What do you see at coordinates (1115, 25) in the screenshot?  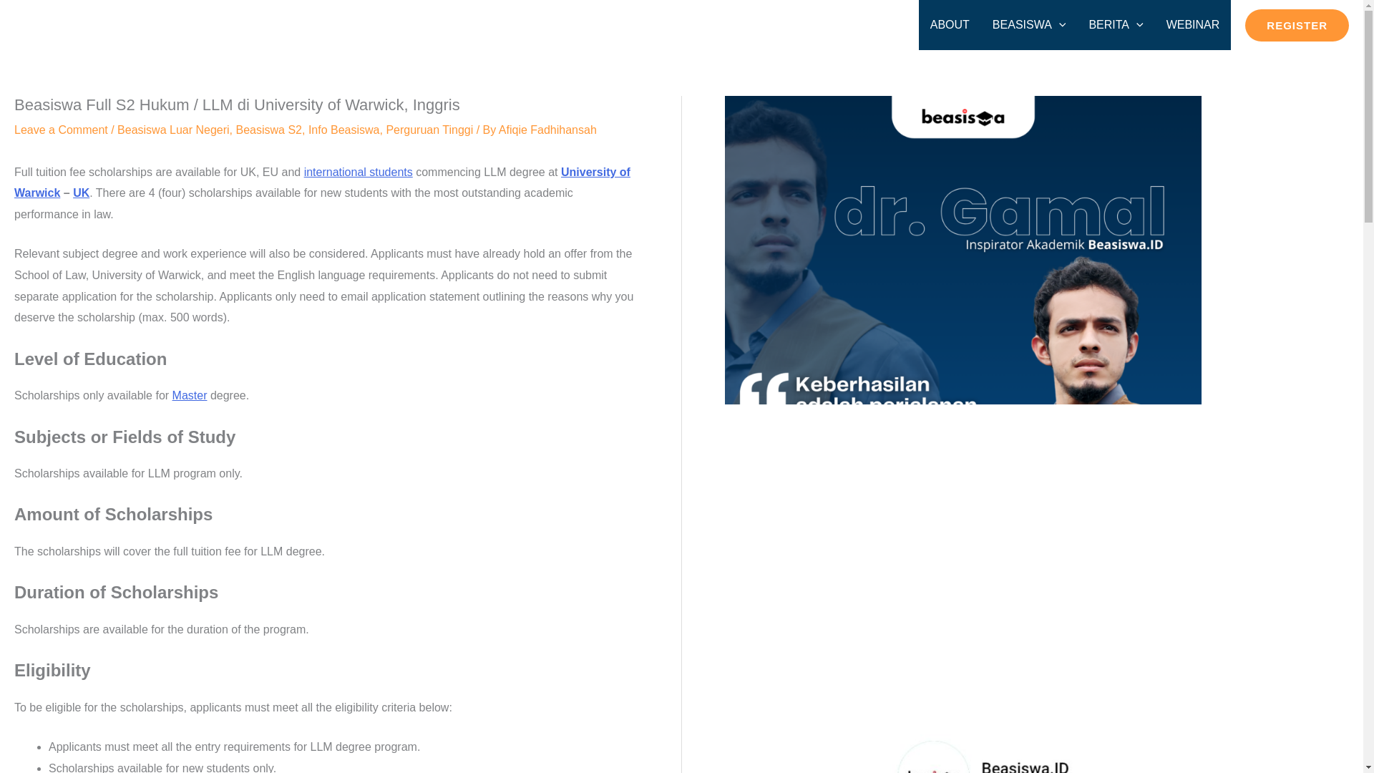 I see `BERITA` at bounding box center [1115, 25].